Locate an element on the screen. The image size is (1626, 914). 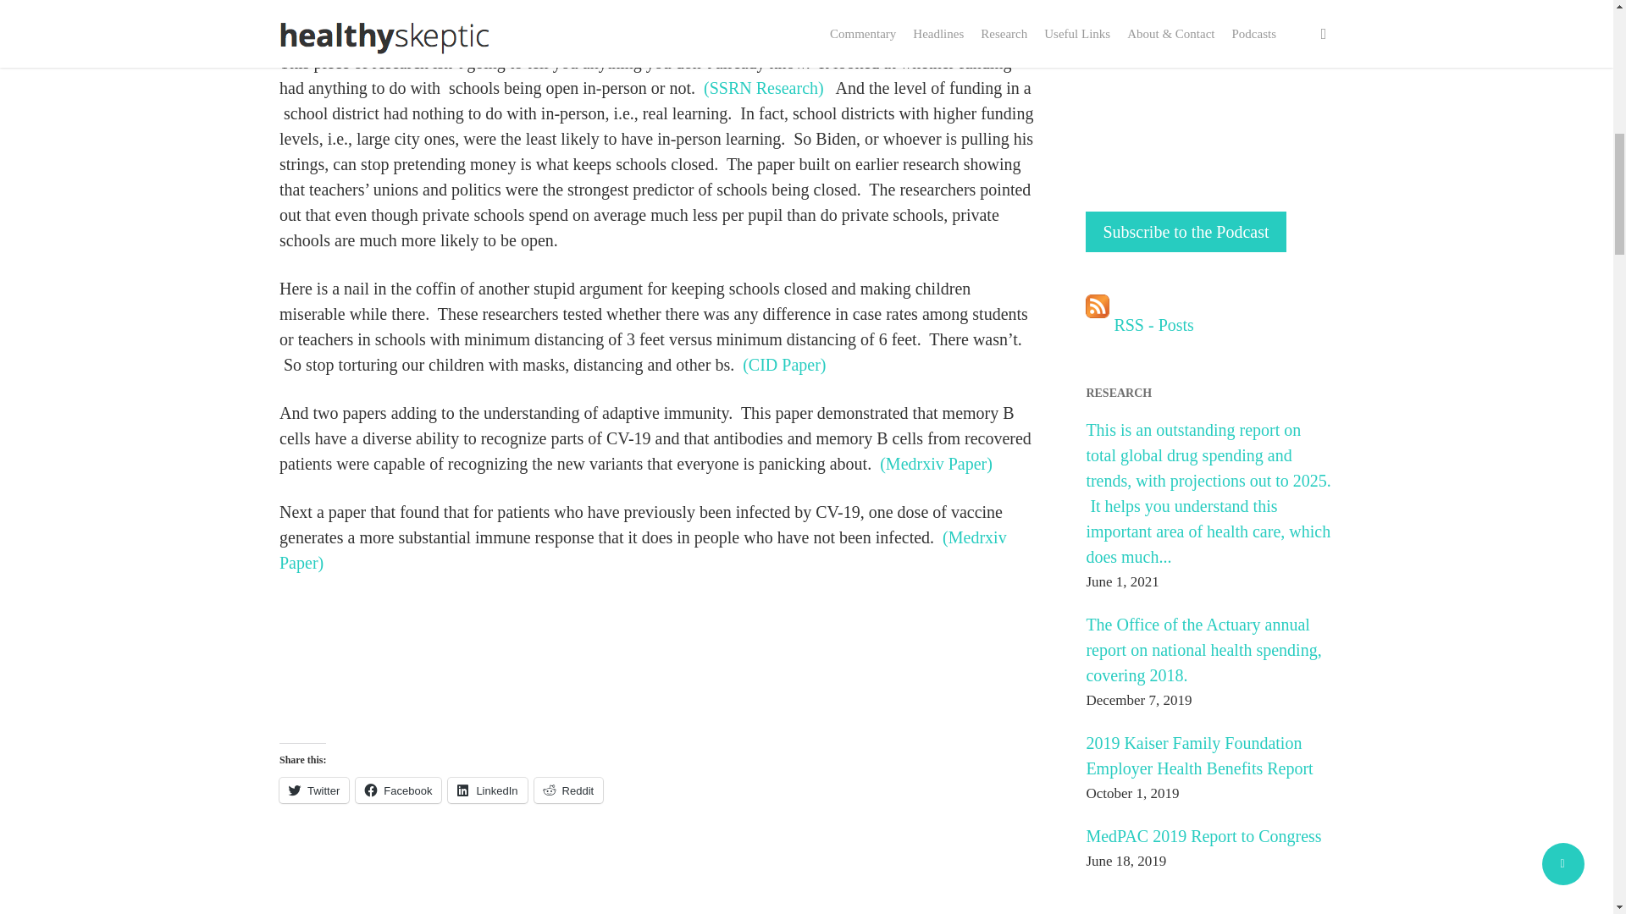
Facebook is located at coordinates (398, 790).